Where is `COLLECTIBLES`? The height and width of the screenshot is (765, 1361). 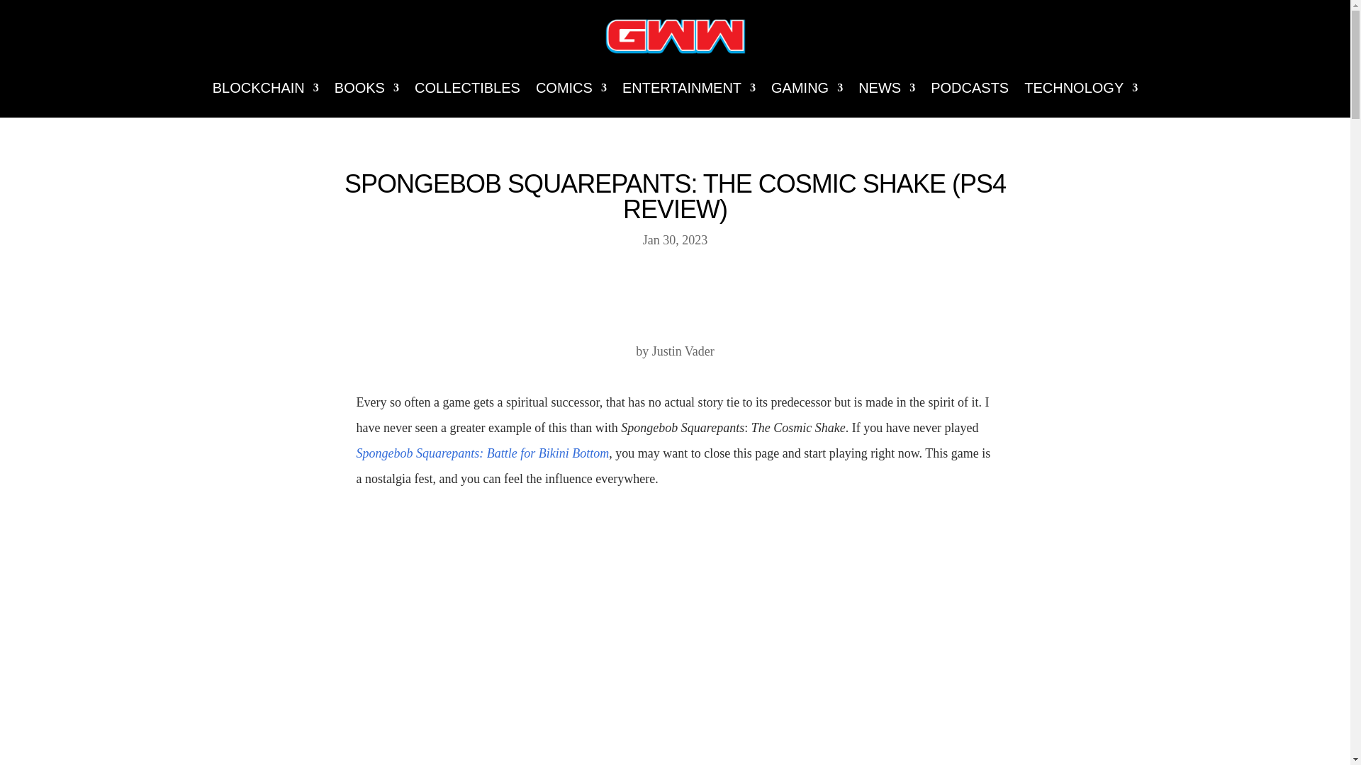 COLLECTIBLES is located at coordinates (467, 88).